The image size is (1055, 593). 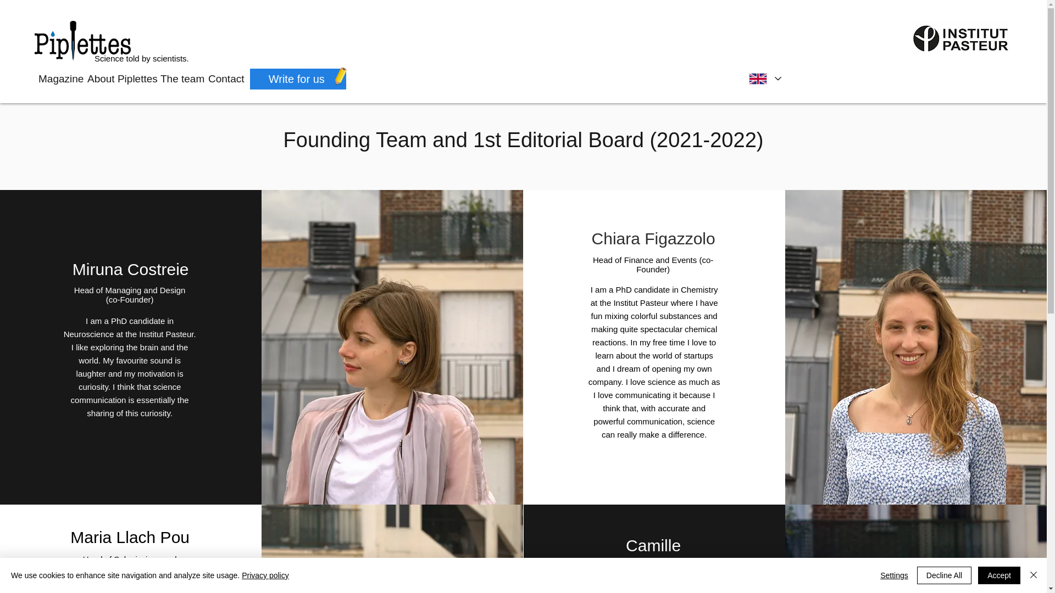 I want to click on Magazine, so click(x=57, y=79).